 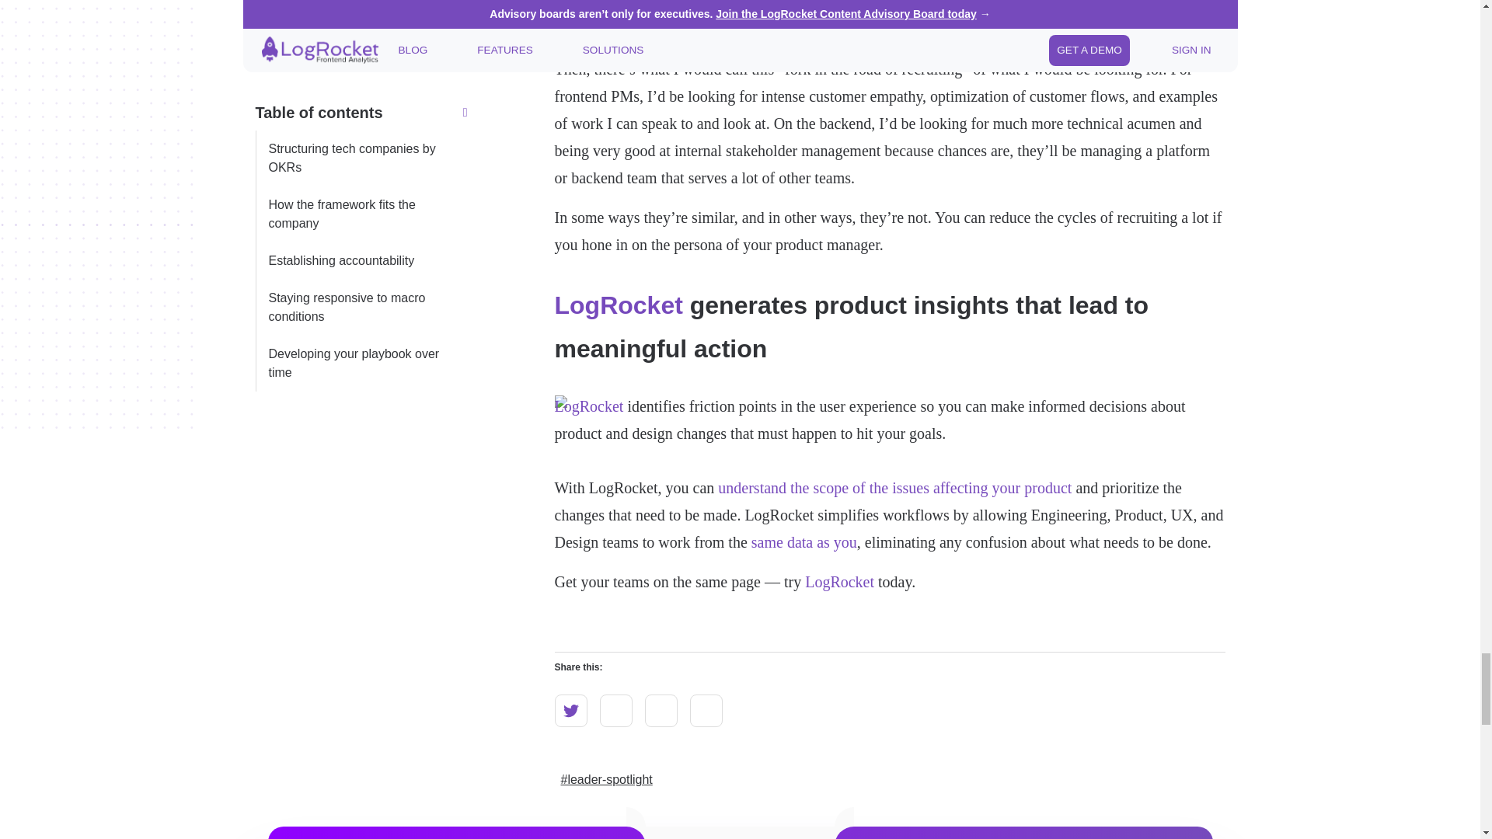 What do you see at coordinates (706, 711) in the screenshot?
I see `Click to share on Facebook` at bounding box center [706, 711].